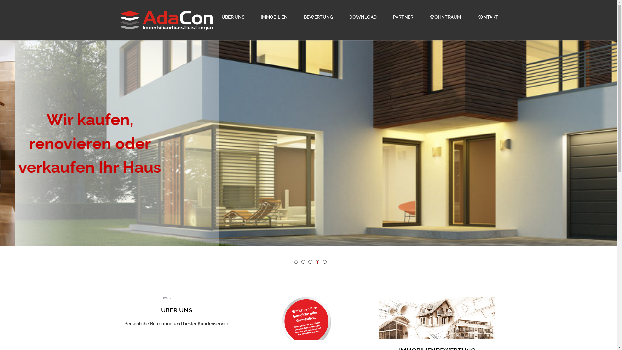 This screenshot has height=350, width=622. What do you see at coordinates (303, 262) in the screenshot?
I see `2` at bounding box center [303, 262].